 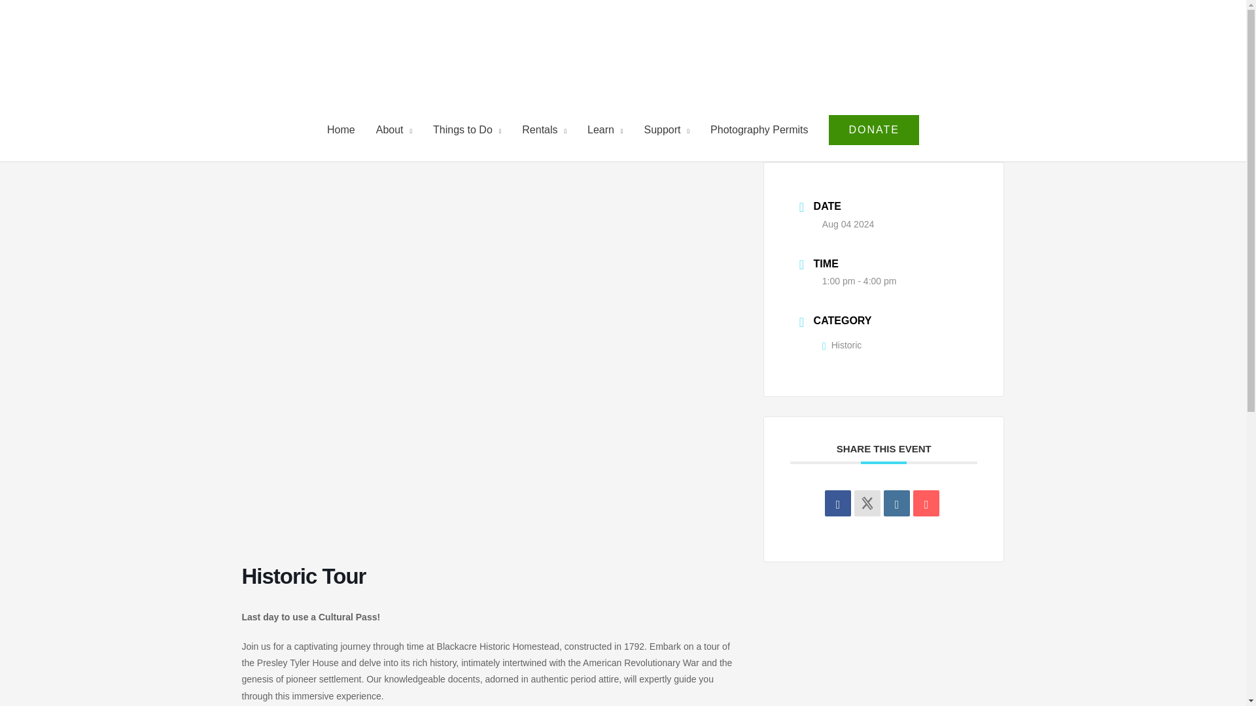 What do you see at coordinates (873, 130) in the screenshot?
I see `DONATE` at bounding box center [873, 130].